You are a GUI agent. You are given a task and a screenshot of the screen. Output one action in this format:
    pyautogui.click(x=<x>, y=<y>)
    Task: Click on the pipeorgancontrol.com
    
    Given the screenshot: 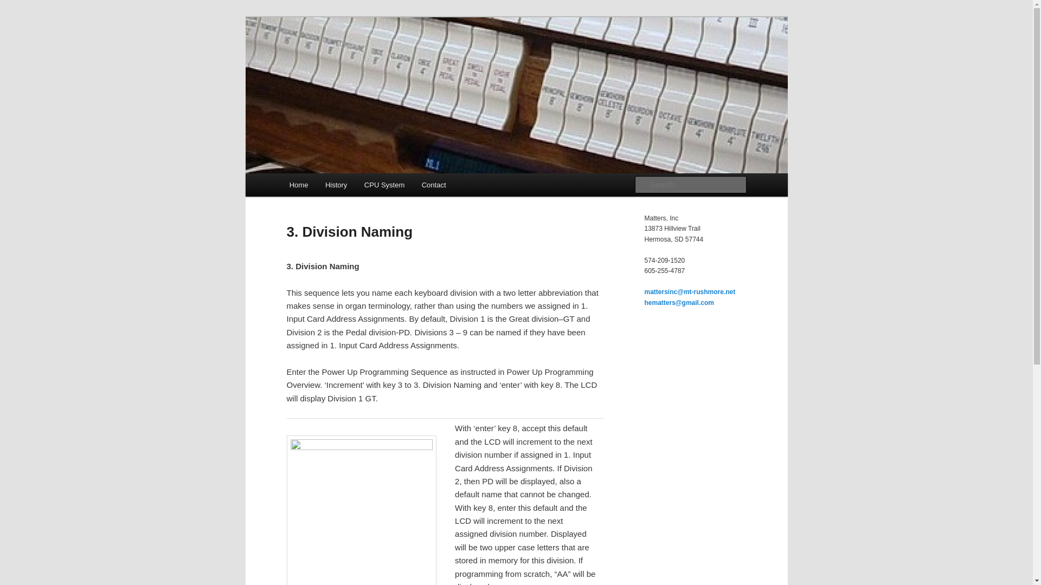 What is the action you would take?
    pyautogui.click(x=372, y=56)
    